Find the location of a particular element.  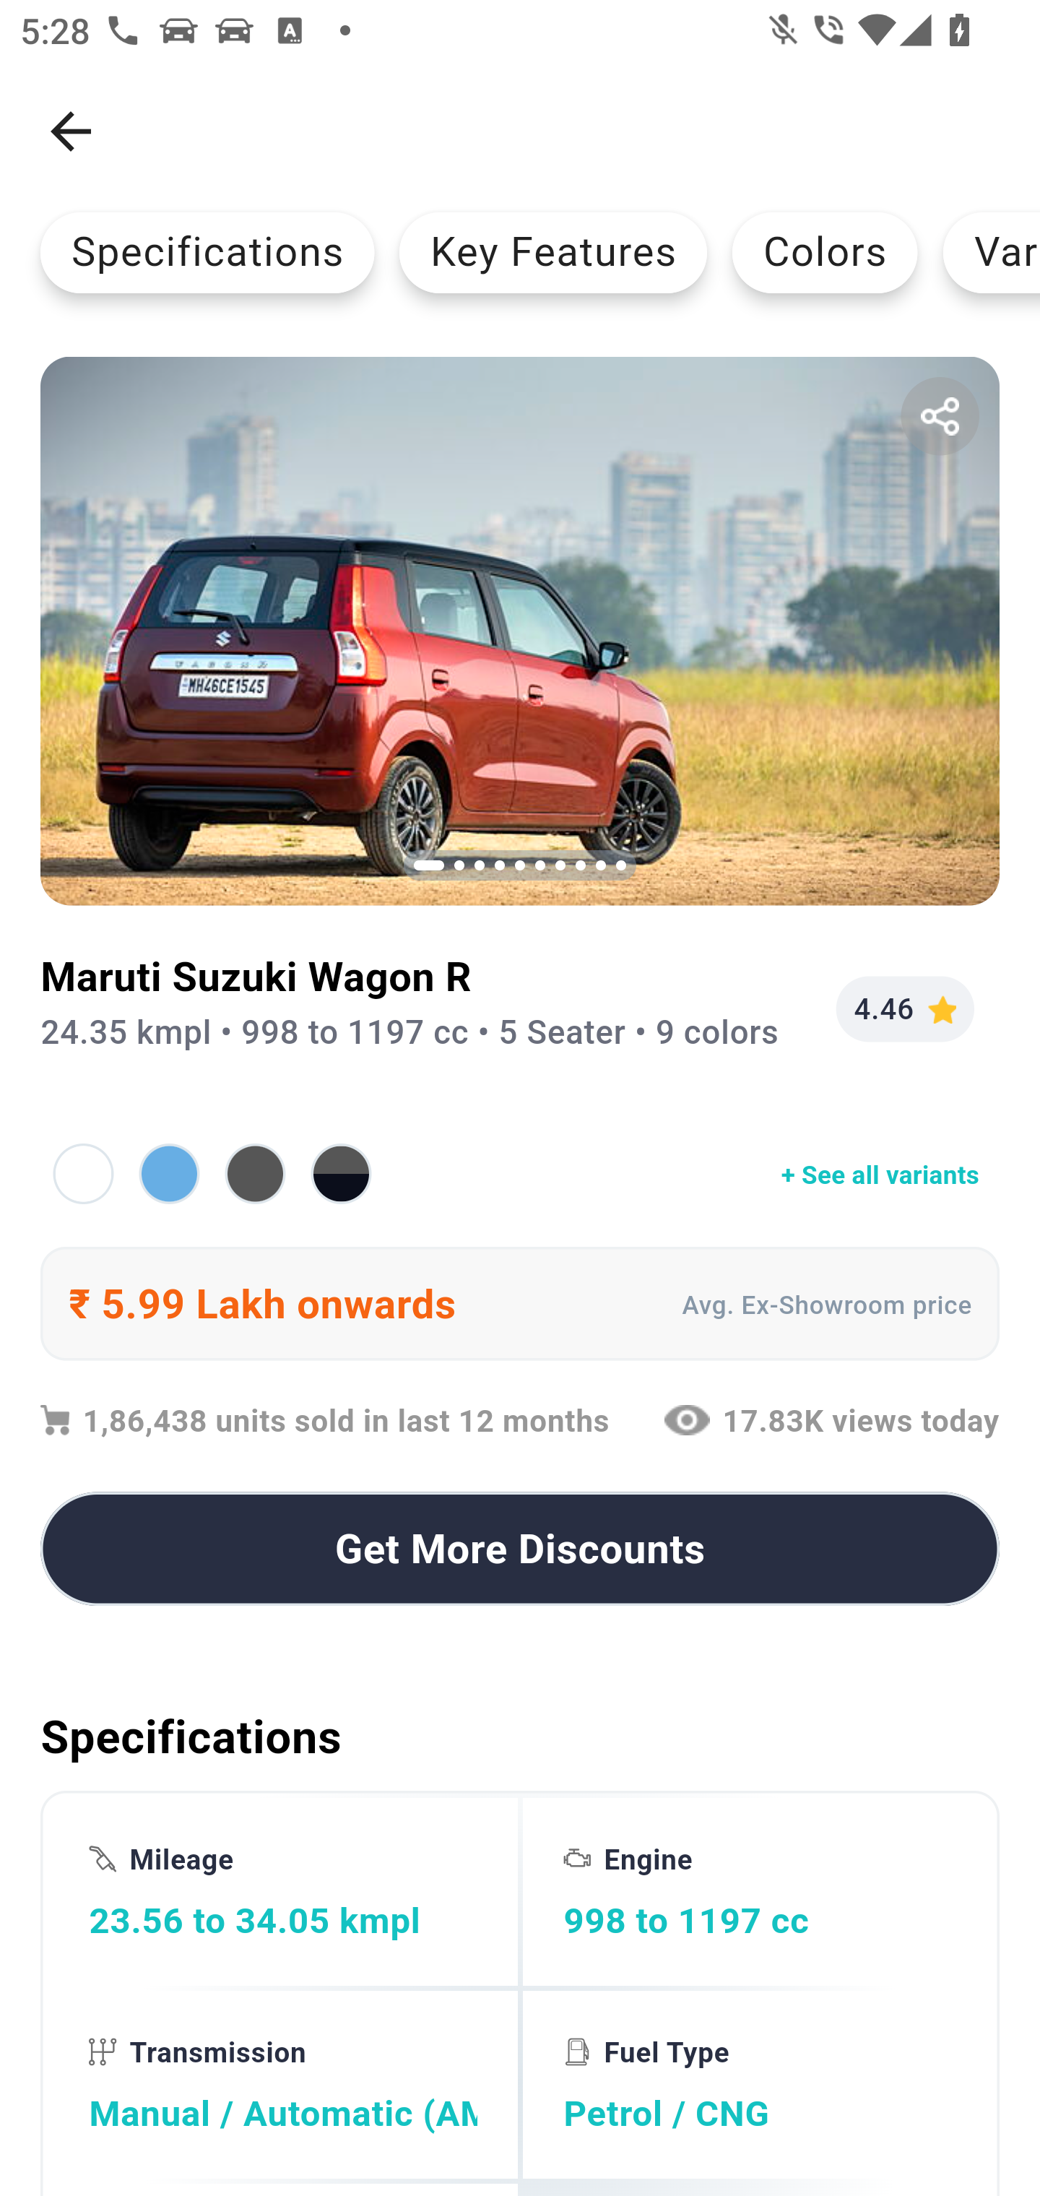

Engine 998 to 1197 cc is located at coordinates (757, 1891).